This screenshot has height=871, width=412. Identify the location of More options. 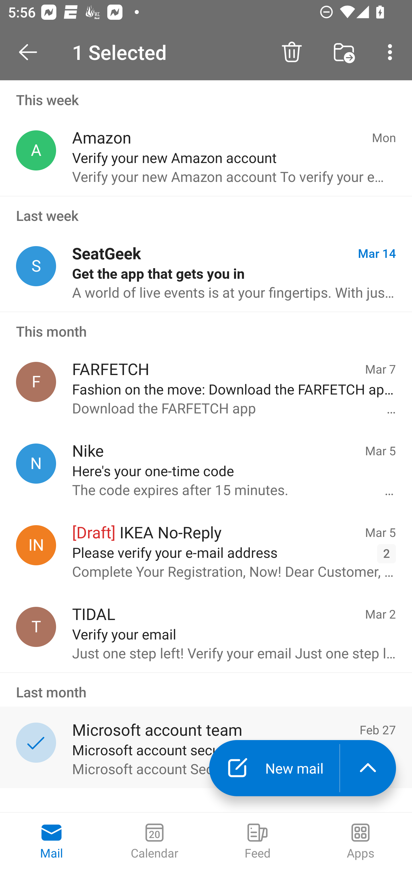
(392, 52).